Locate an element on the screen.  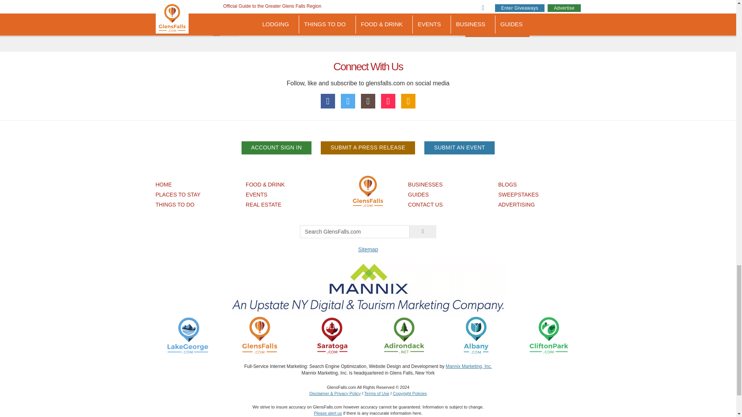
Facebook is located at coordinates (328, 101).